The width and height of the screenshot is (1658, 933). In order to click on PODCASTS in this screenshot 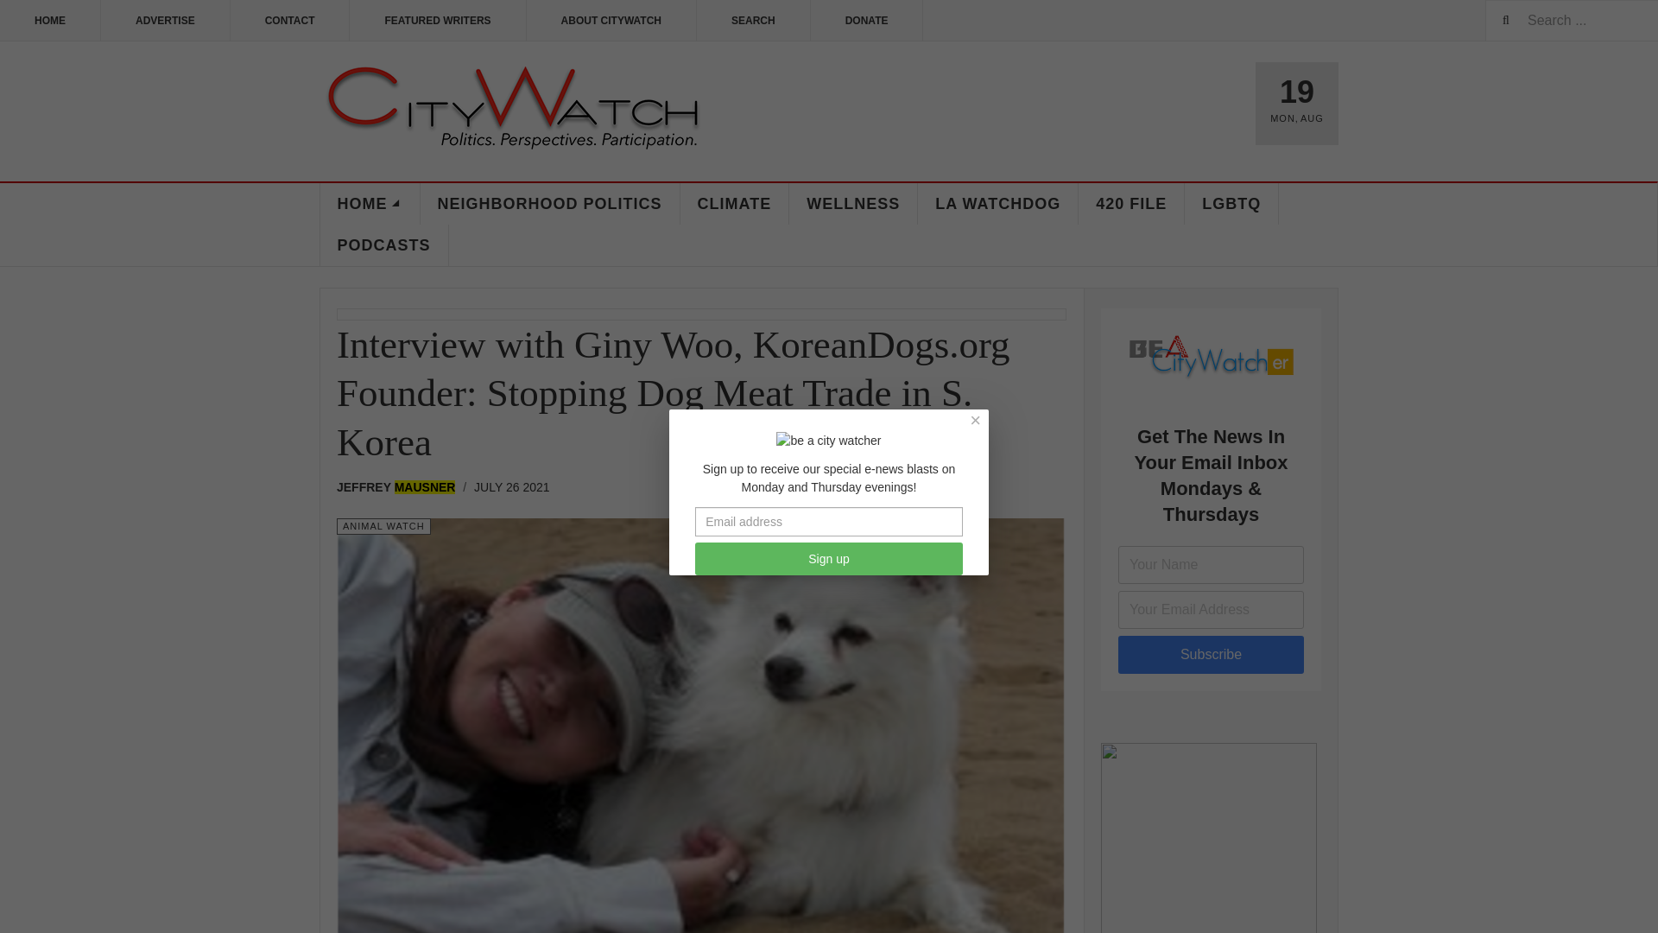, I will do `click(383, 245)`.